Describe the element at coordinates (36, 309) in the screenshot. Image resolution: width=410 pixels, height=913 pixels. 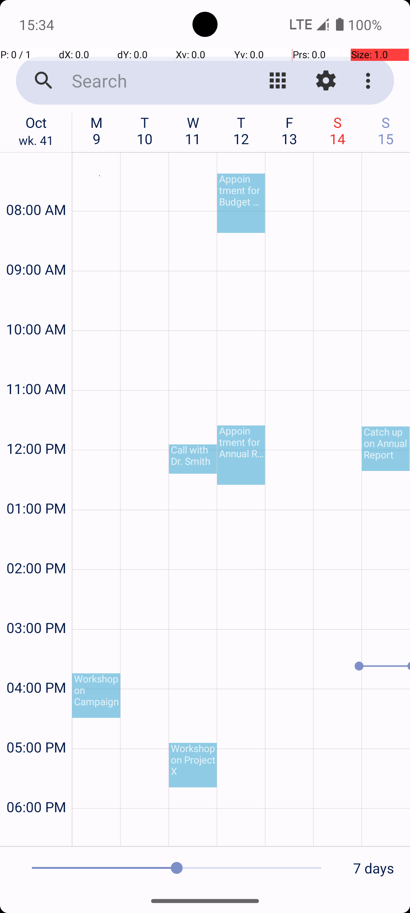
I see `10:00 AM` at that location.